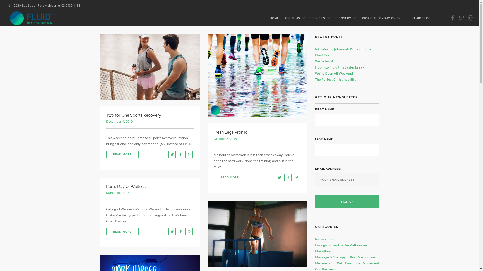  I want to click on Introducing Johannah Donald to the Fluid Team, so click(343, 52).